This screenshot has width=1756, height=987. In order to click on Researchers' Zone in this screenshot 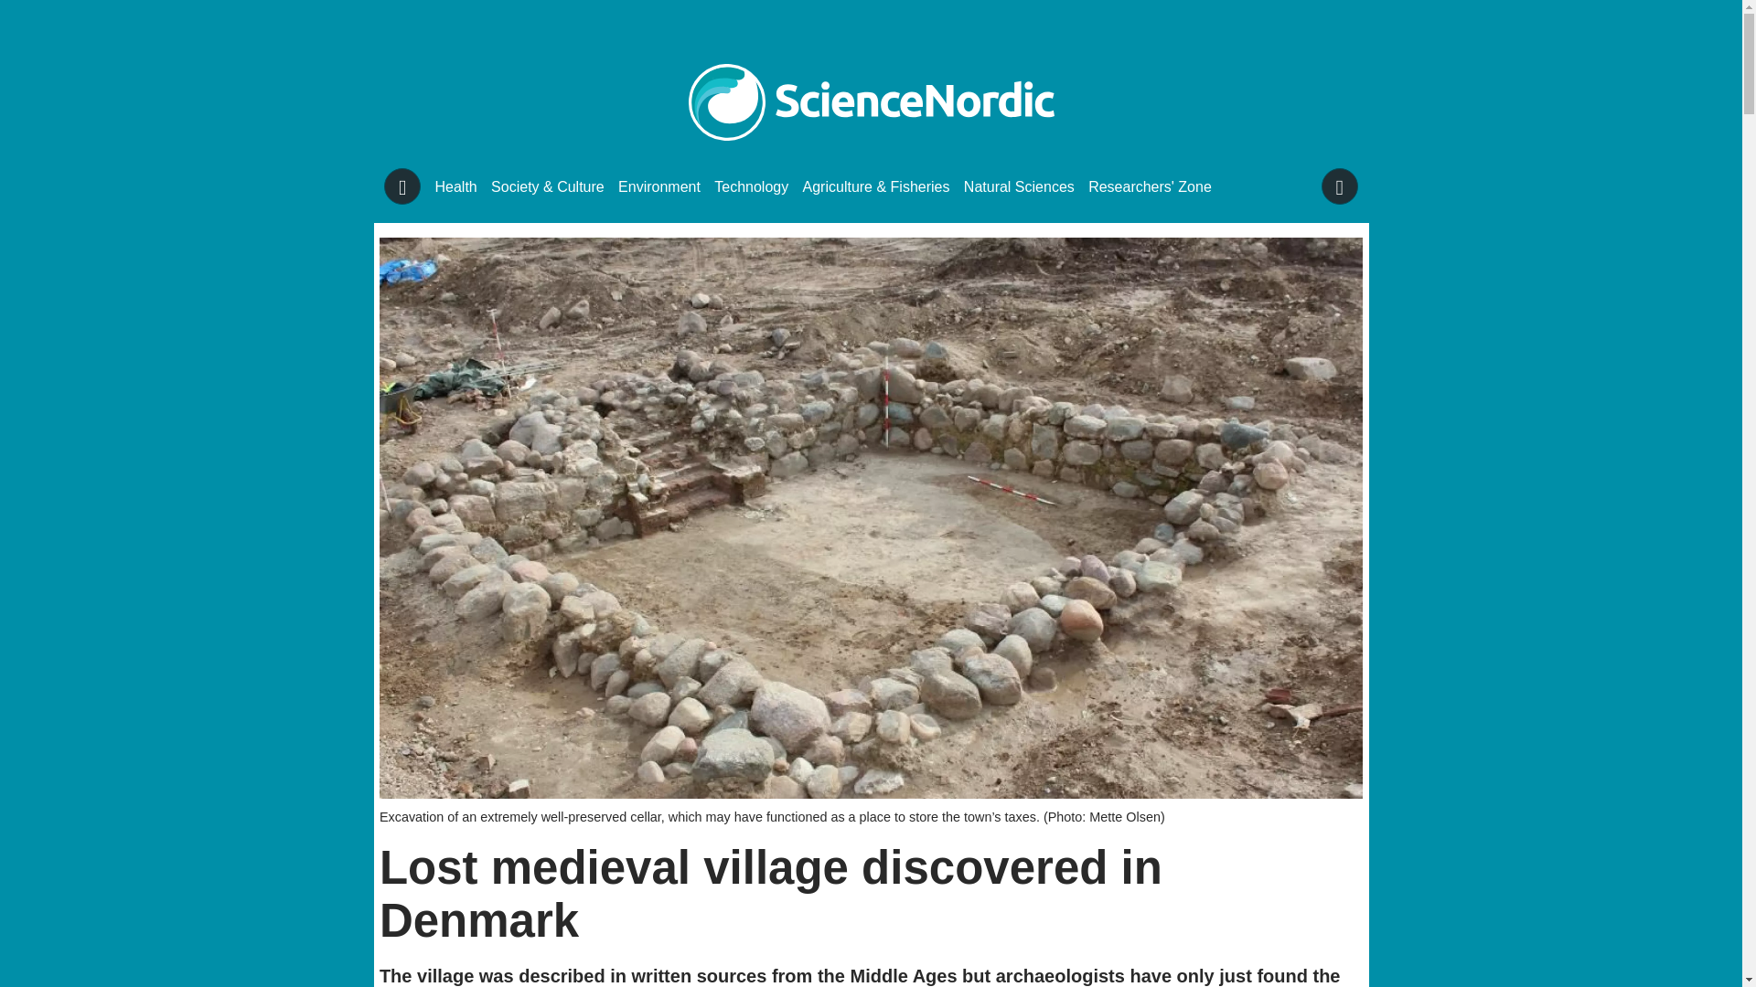, I will do `click(1150, 186)`.